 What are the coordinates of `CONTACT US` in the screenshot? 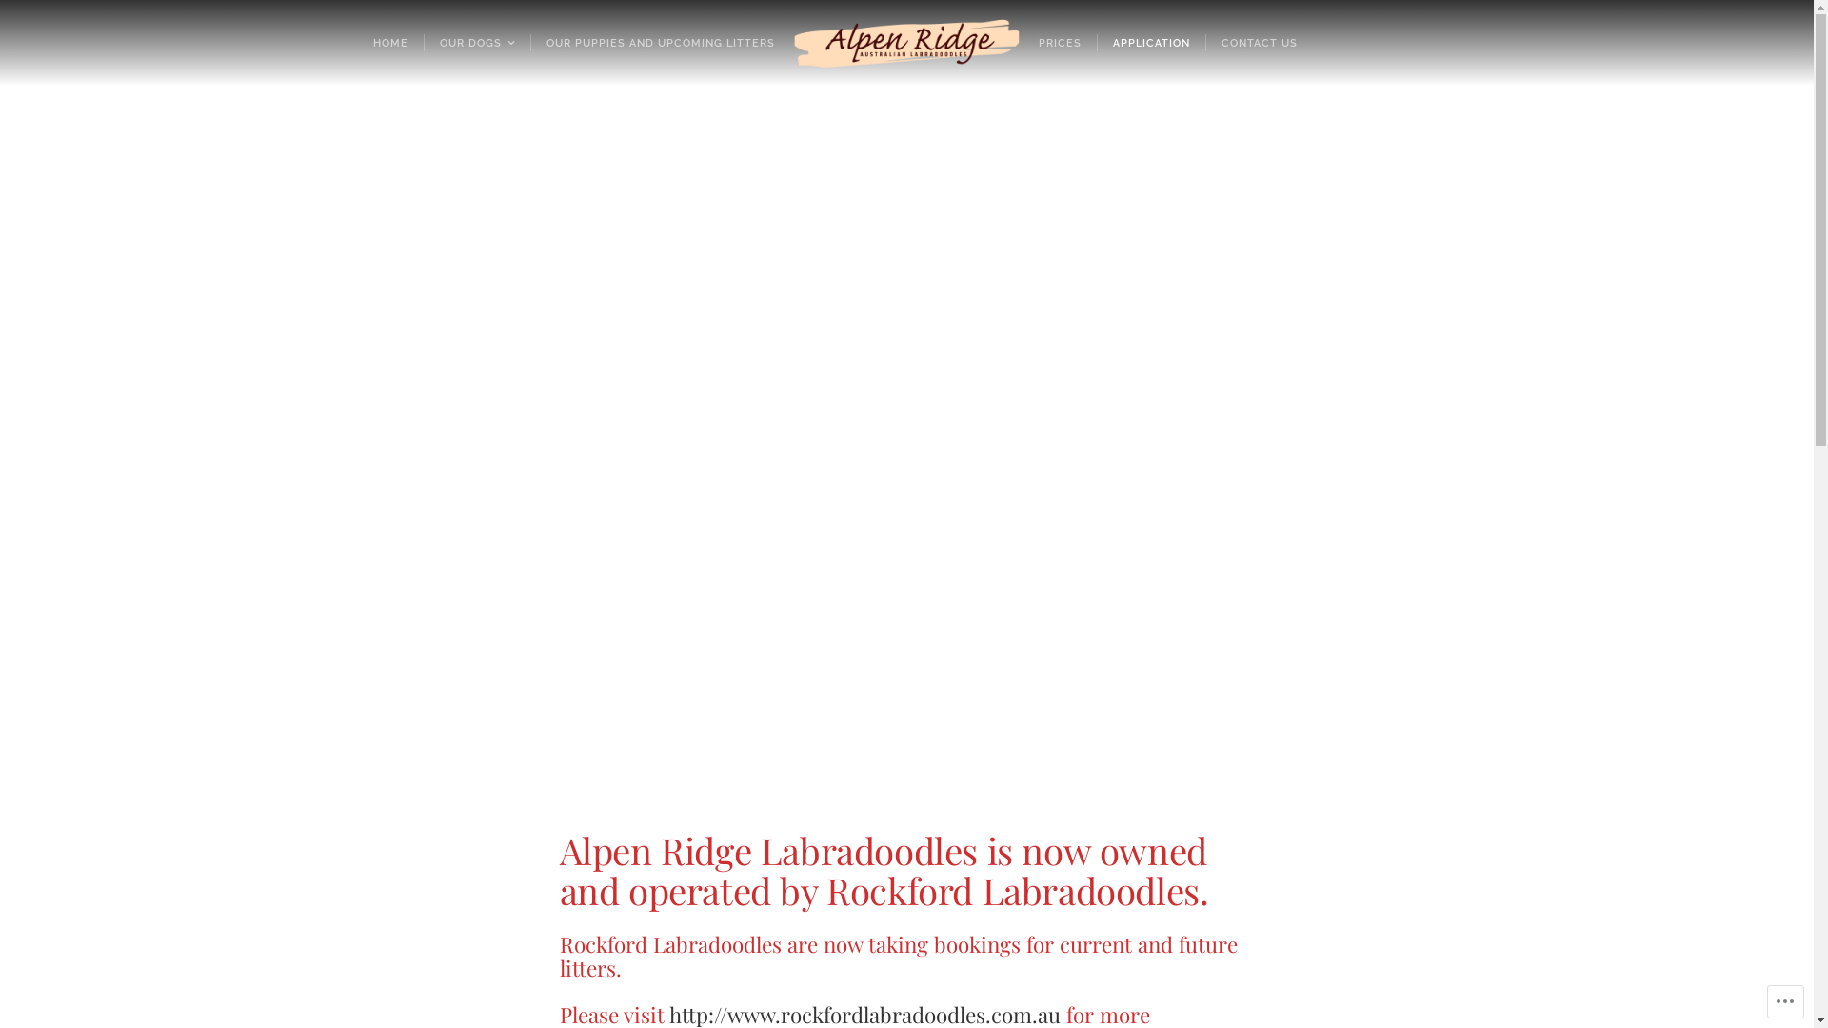 It's located at (1259, 43).